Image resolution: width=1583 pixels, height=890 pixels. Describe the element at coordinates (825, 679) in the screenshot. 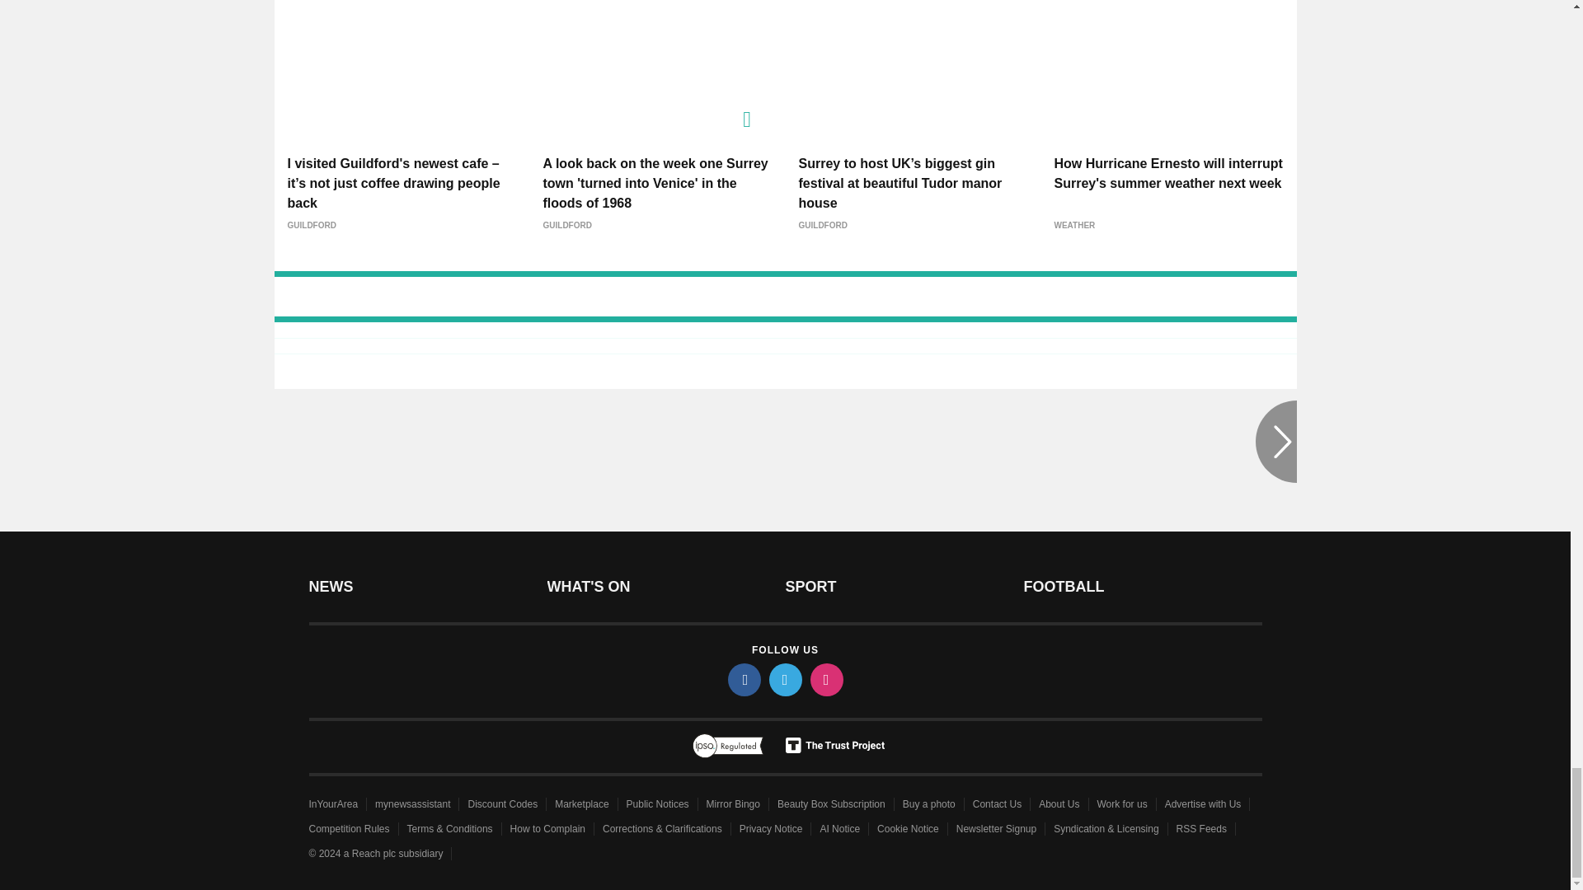

I see `instagram` at that location.